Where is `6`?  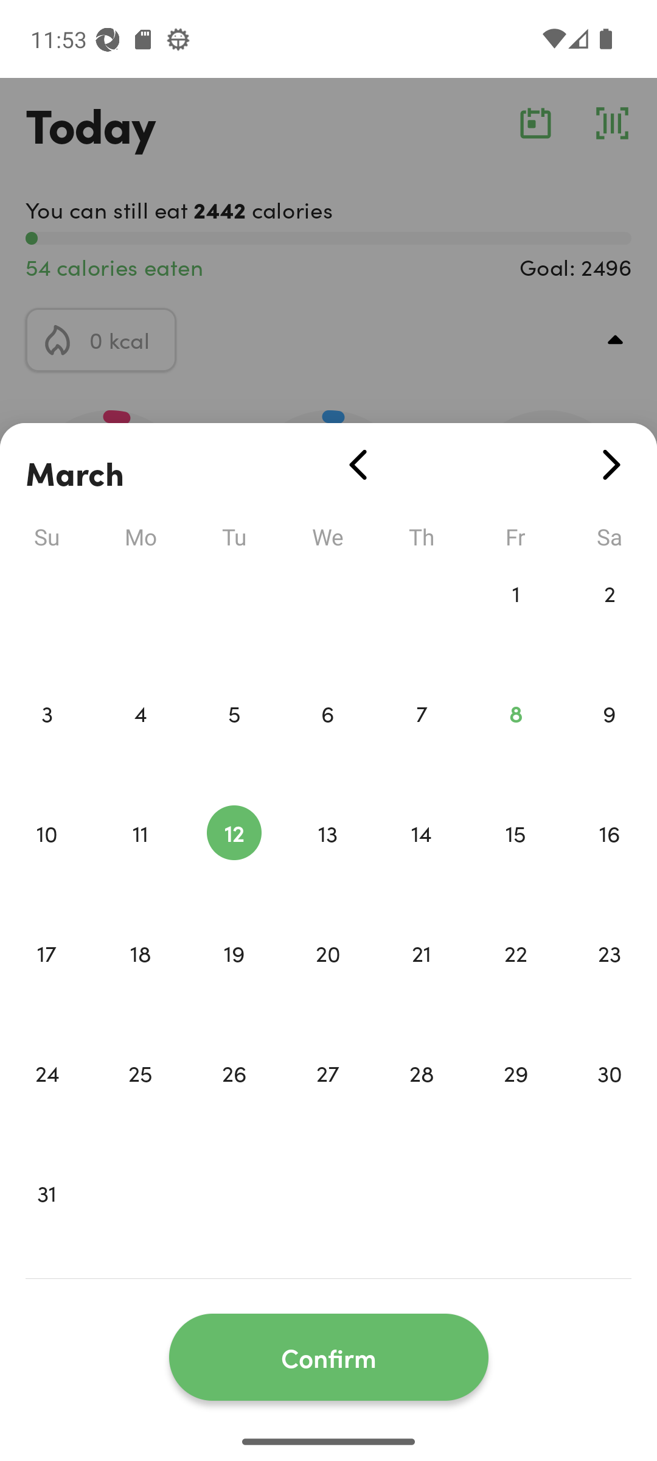 6 is located at coordinates (327, 739).